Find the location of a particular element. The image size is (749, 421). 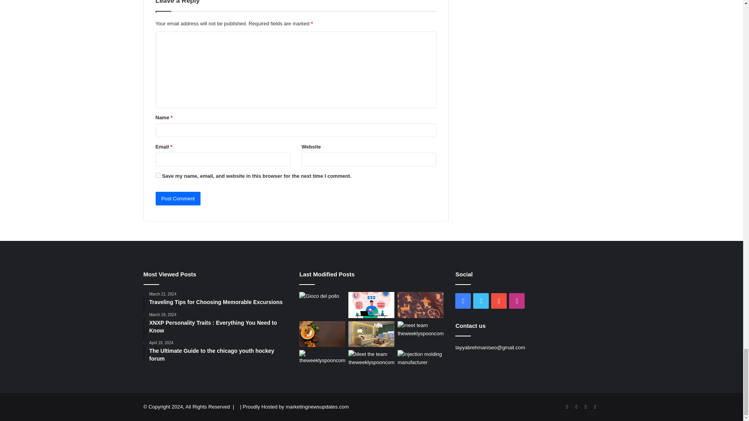

Post Comment is located at coordinates (178, 199).